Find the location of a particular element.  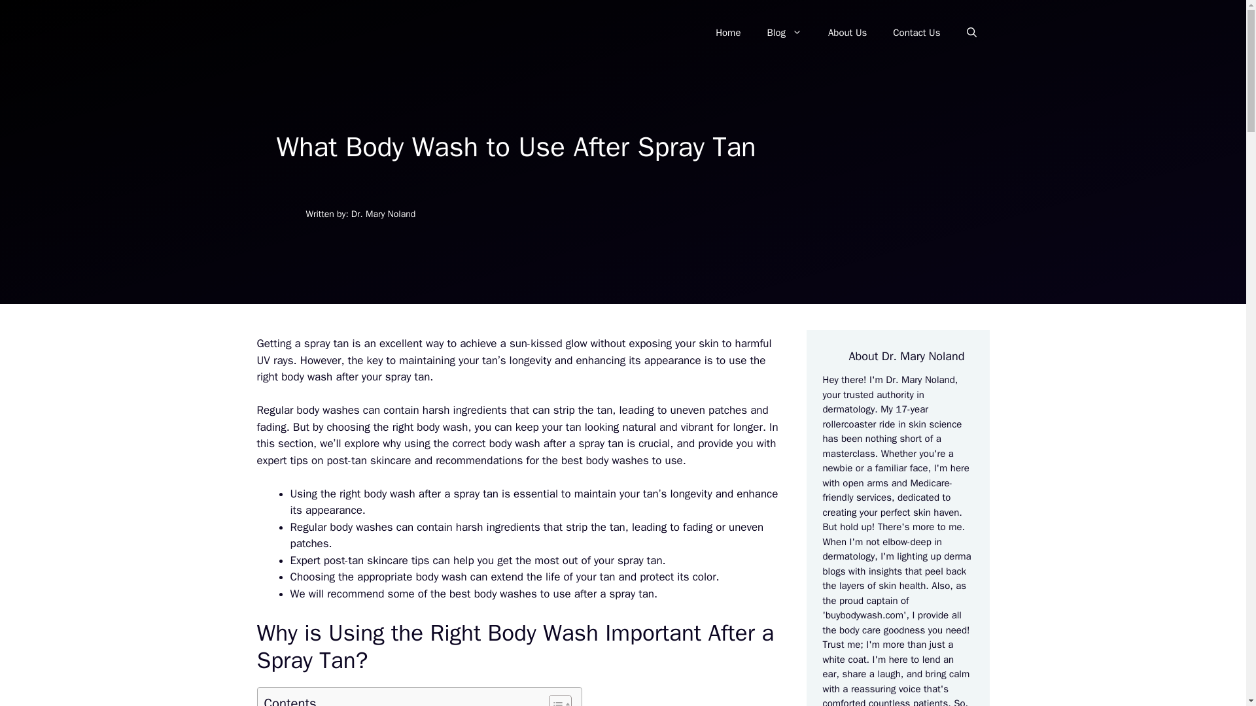

Blog is located at coordinates (784, 33).